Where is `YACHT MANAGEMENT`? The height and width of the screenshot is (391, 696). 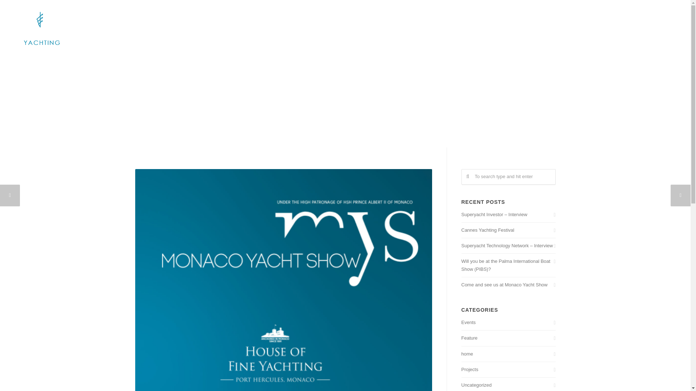 YACHT MANAGEMENT is located at coordinates (442, 15).